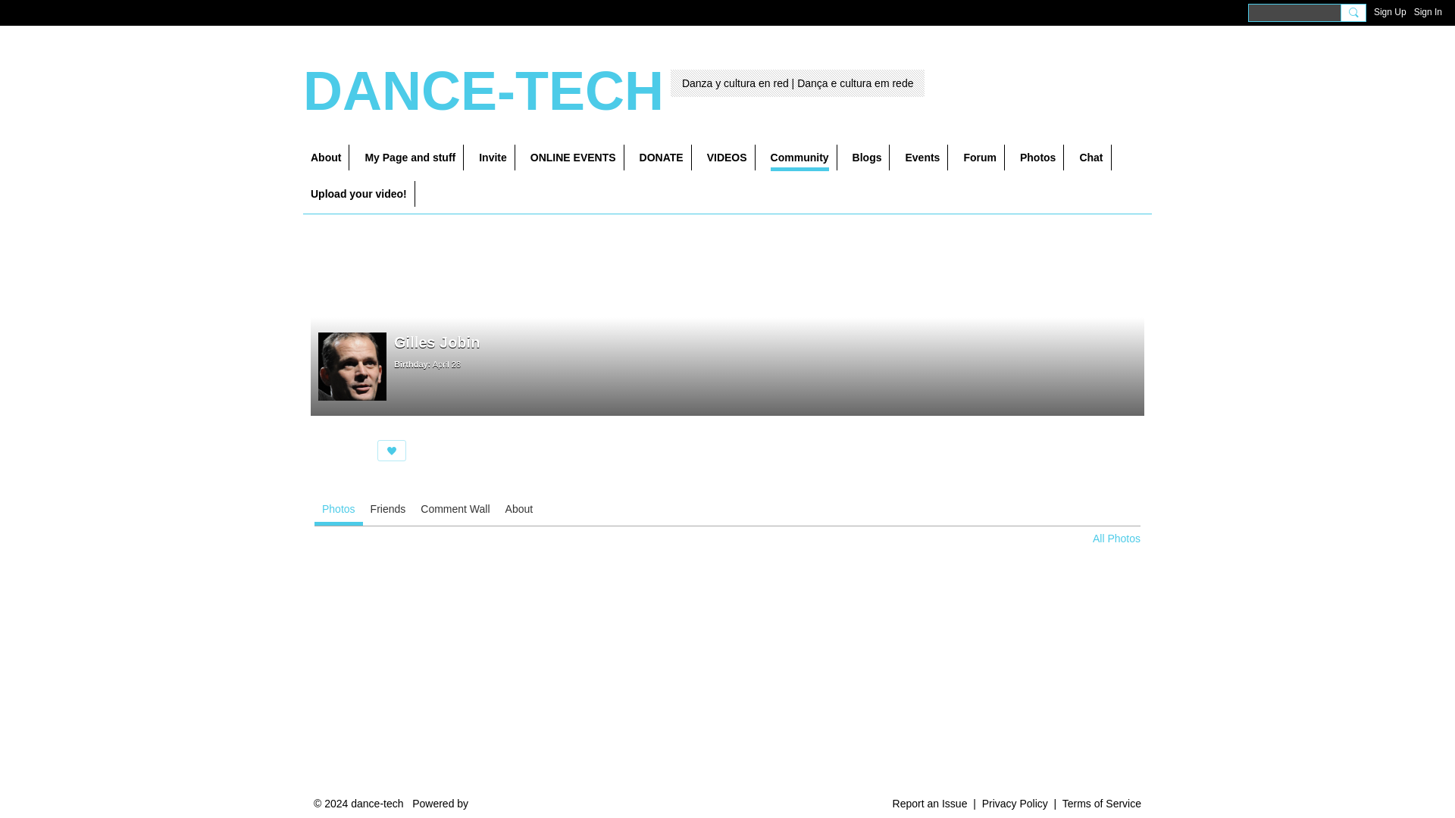 This screenshot has height=818, width=1455. I want to click on Events, so click(923, 158).